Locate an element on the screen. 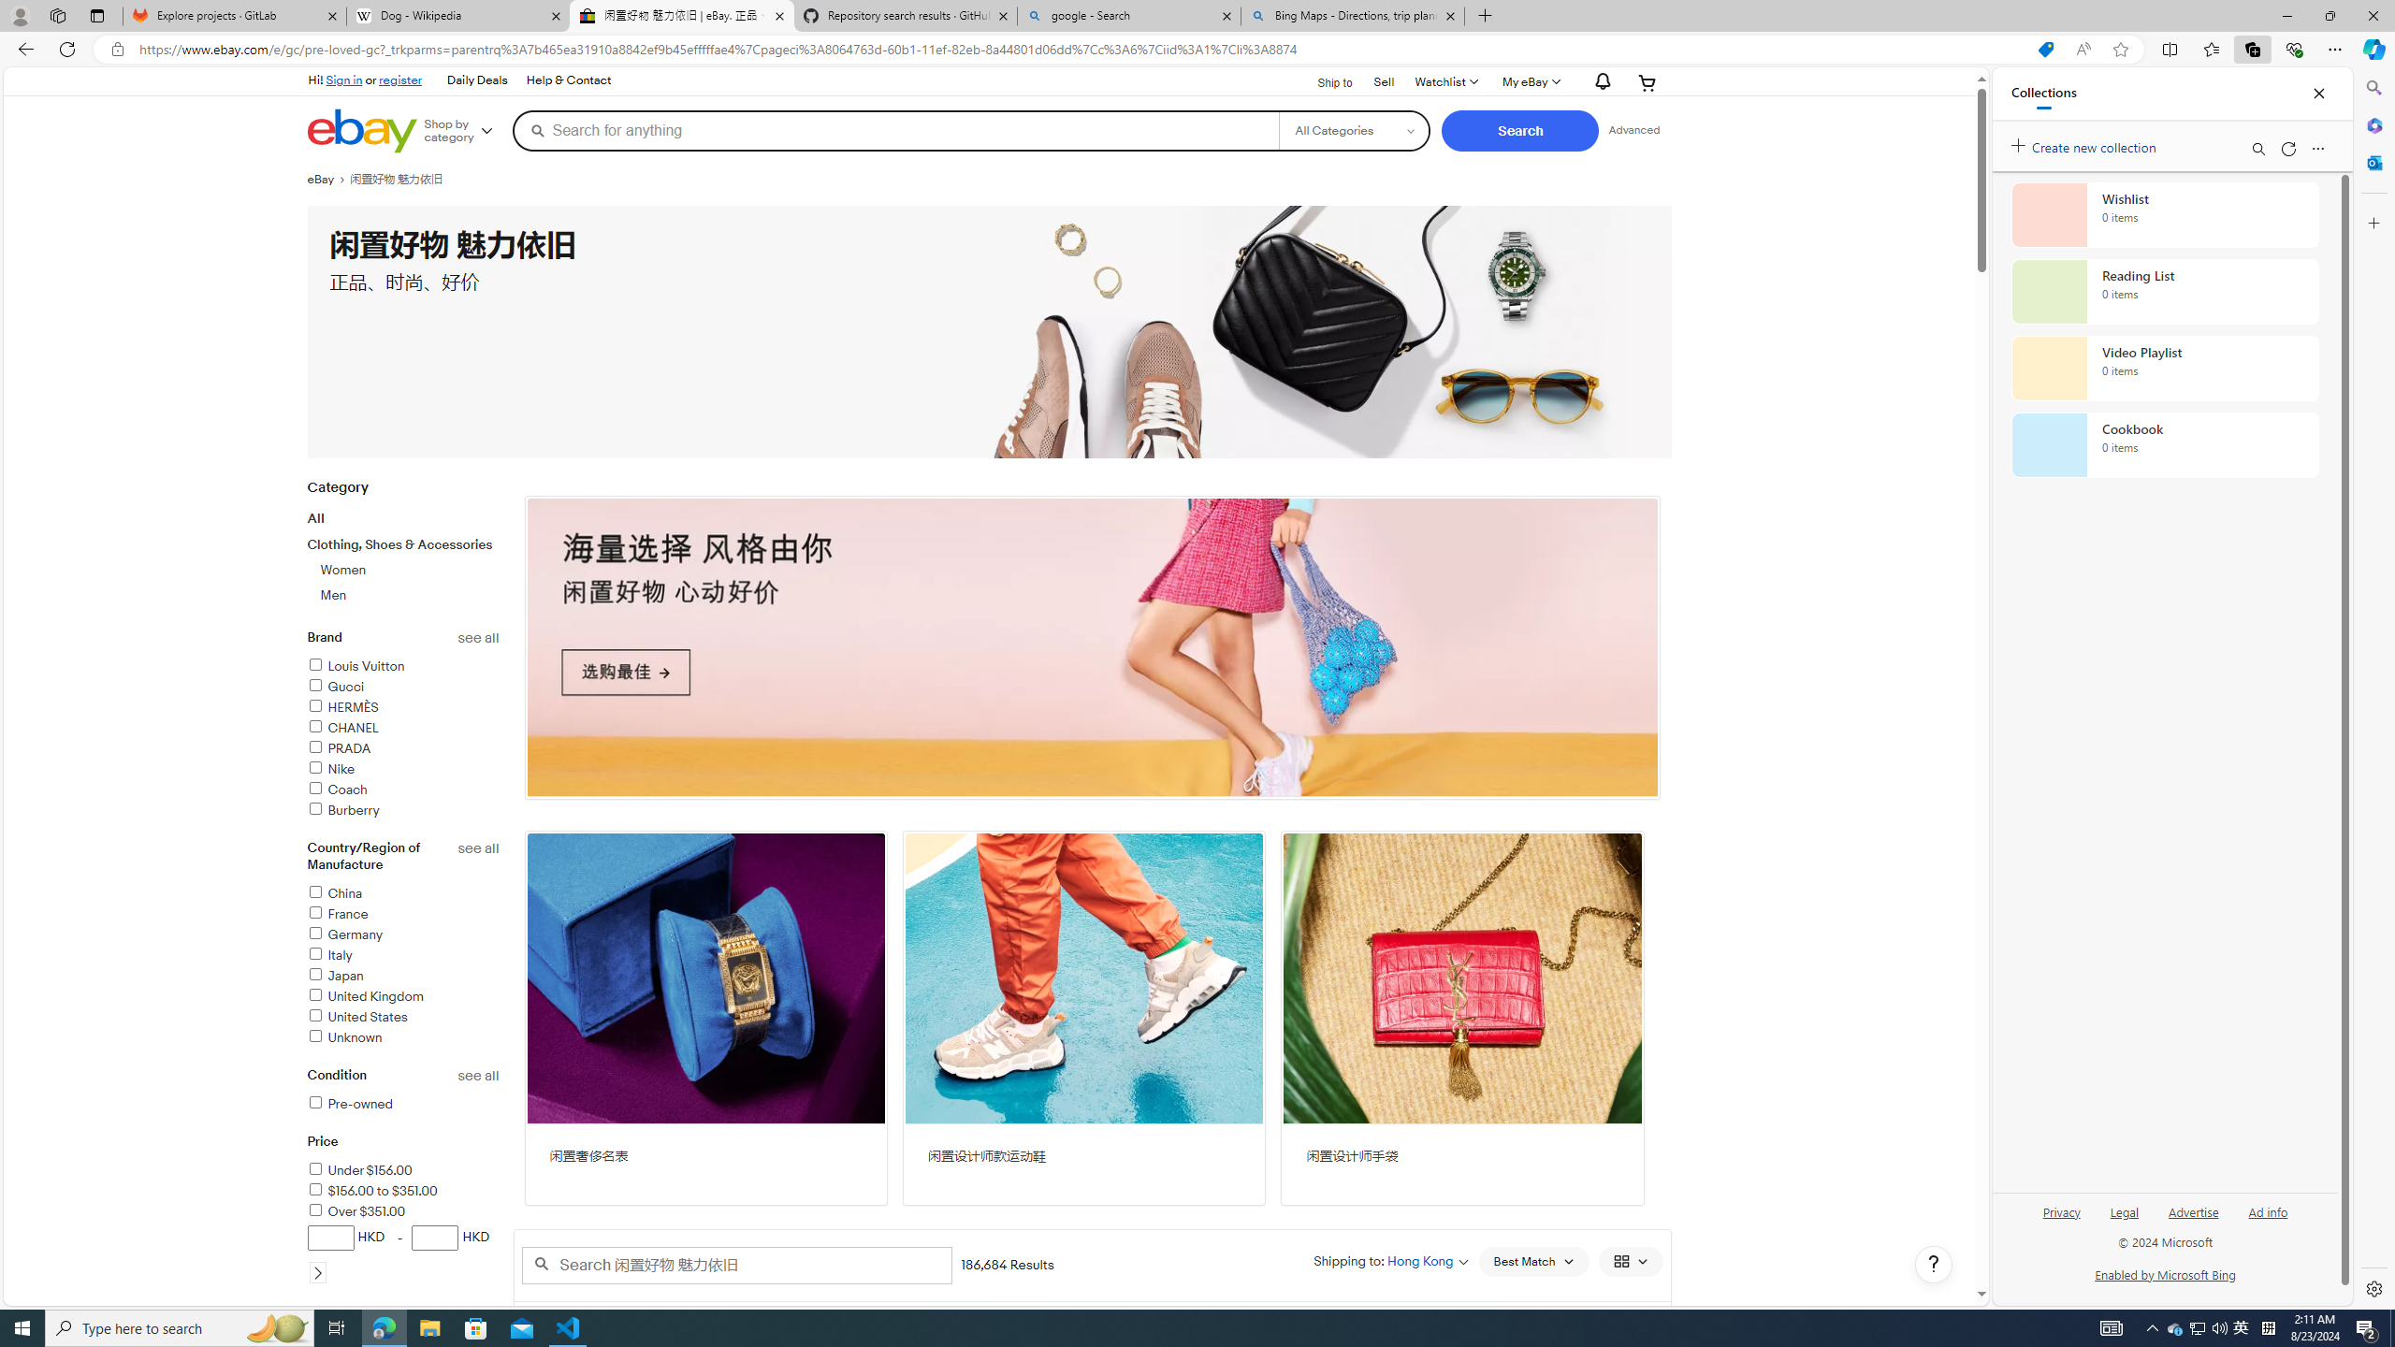 The width and height of the screenshot is (2395, 1347). Coach is located at coordinates (403, 791).